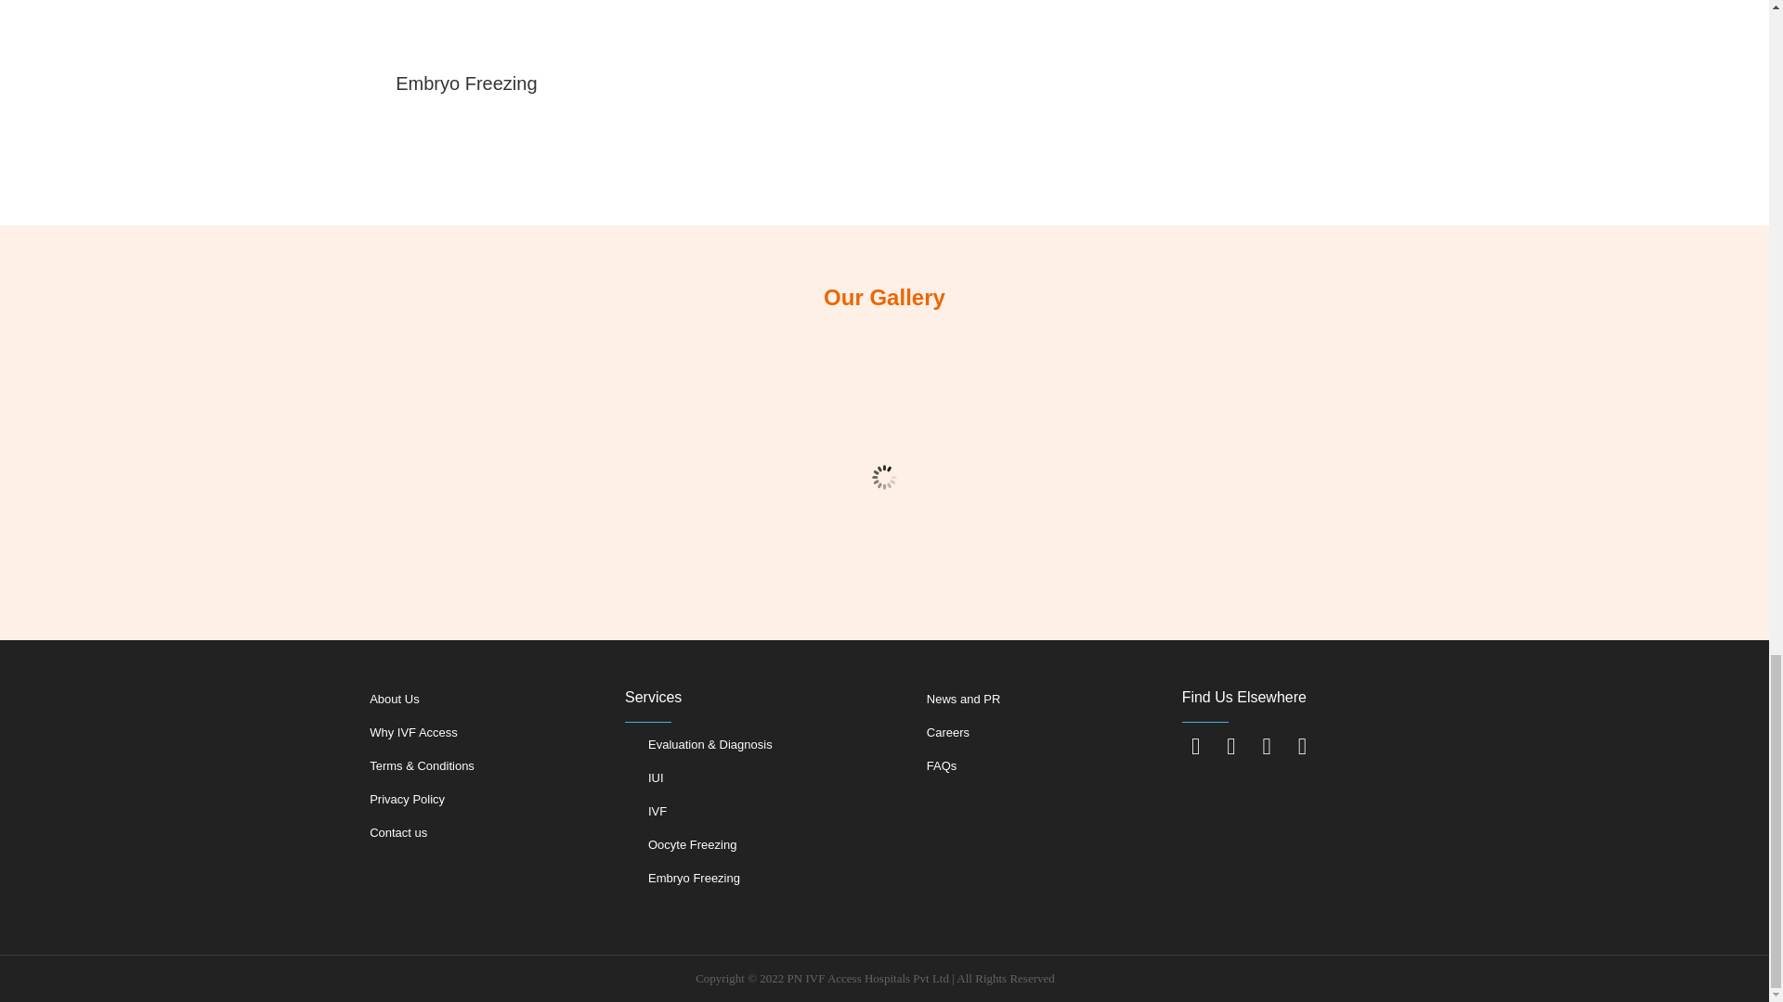  Describe the element at coordinates (413, 732) in the screenshot. I see `Why IVF Access` at that location.